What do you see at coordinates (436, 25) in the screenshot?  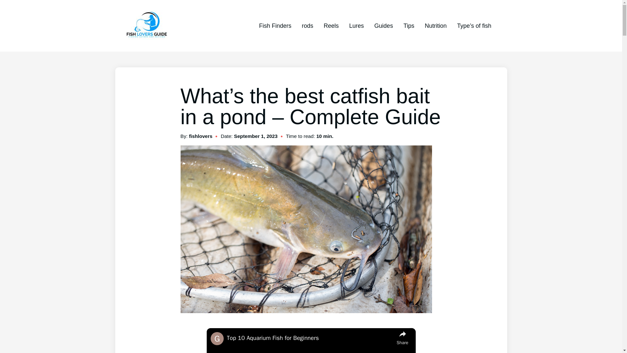 I see `Nutrition` at bounding box center [436, 25].